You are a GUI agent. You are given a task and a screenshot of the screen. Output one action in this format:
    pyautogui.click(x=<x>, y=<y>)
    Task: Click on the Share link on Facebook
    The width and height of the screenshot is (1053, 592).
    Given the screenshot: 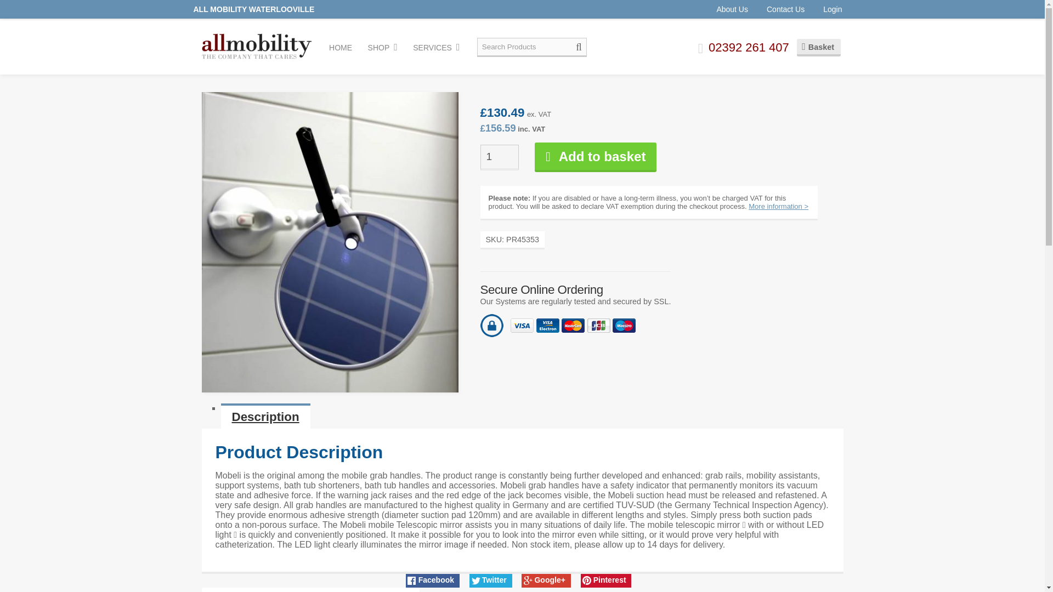 What is the action you would take?
    pyautogui.click(x=432, y=580)
    